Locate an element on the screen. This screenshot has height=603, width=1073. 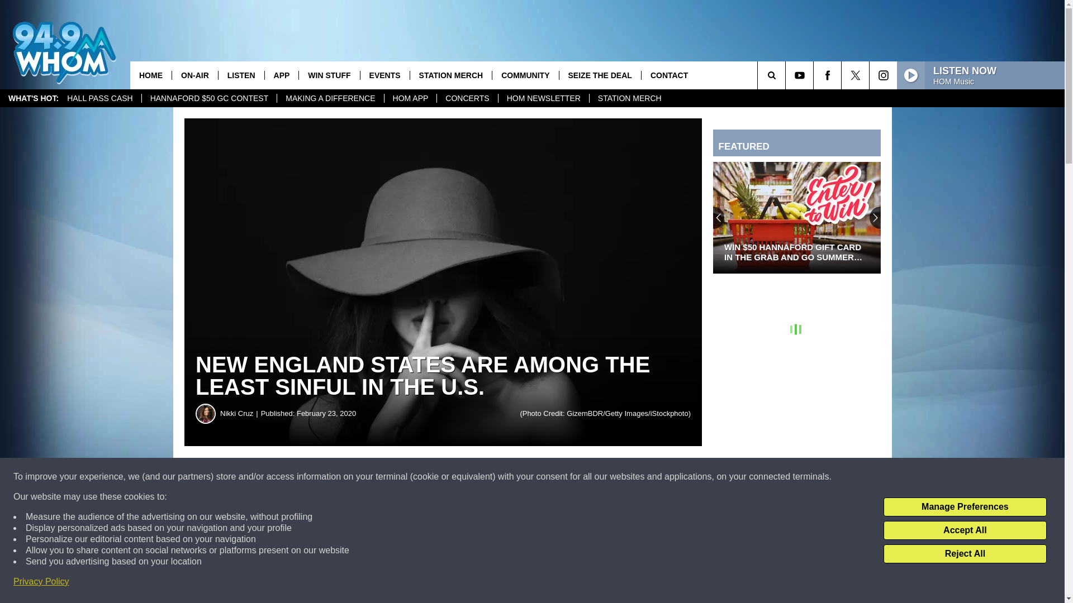
CONCERTS is located at coordinates (467, 98).